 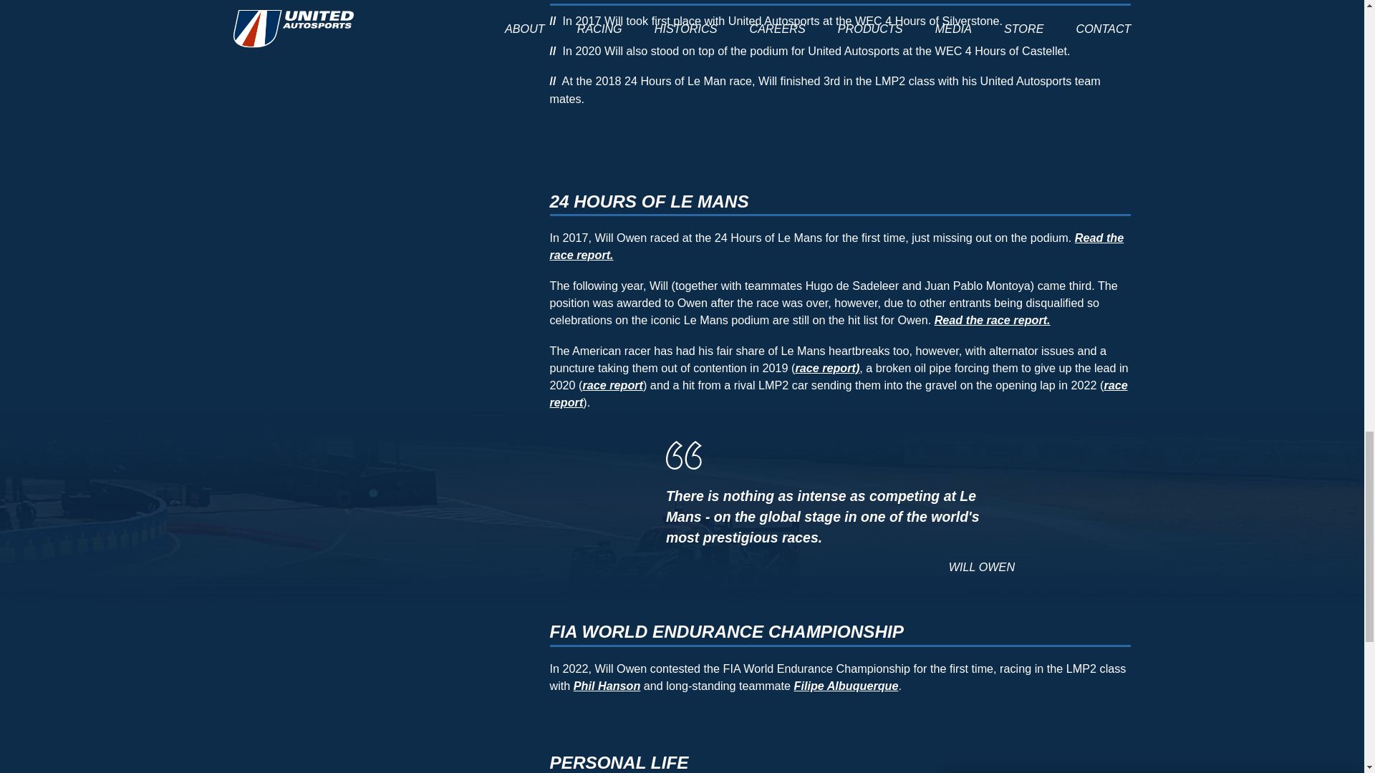 I want to click on Phil Hanson, so click(x=607, y=686).